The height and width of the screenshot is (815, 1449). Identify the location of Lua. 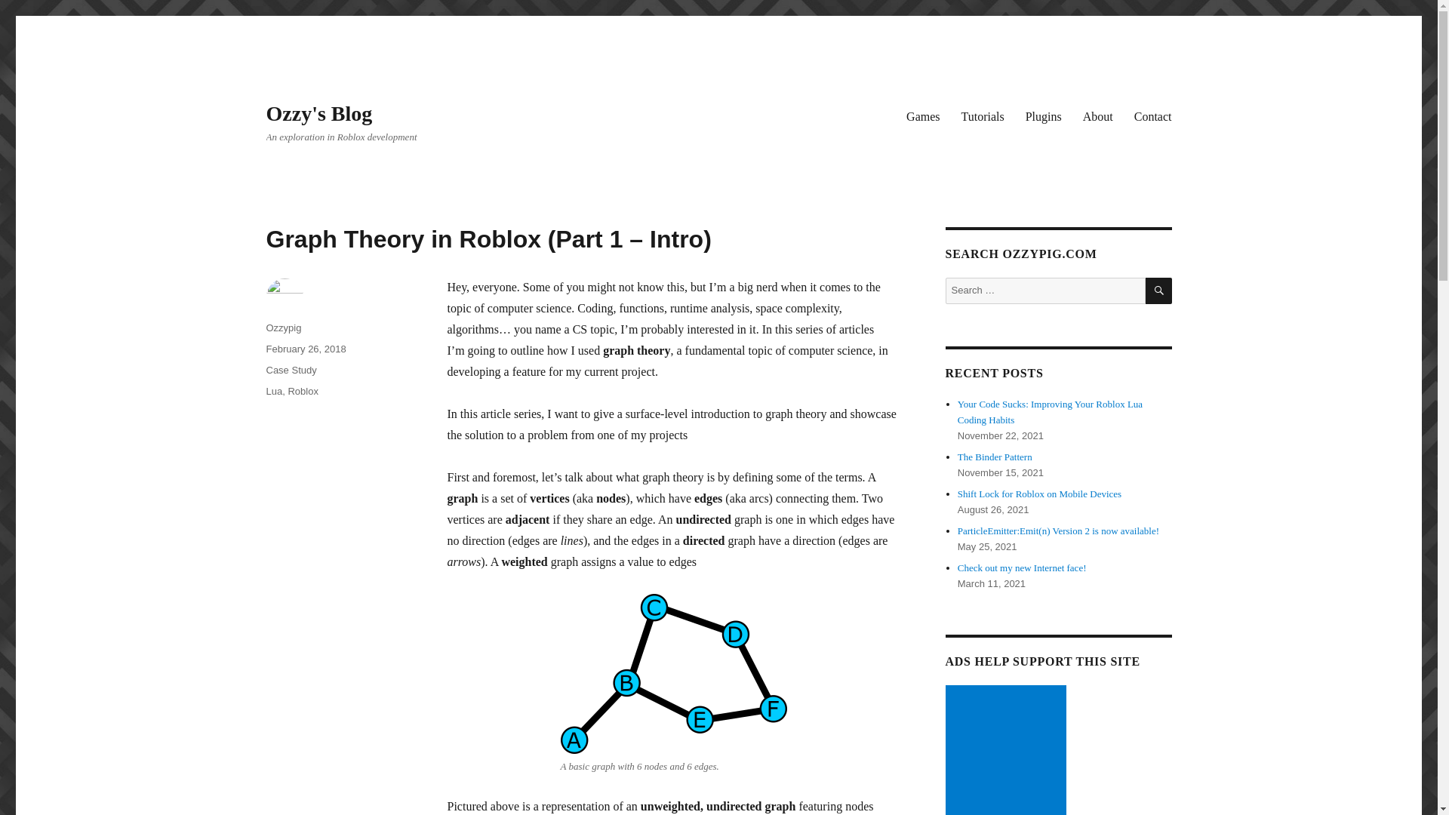
(273, 391).